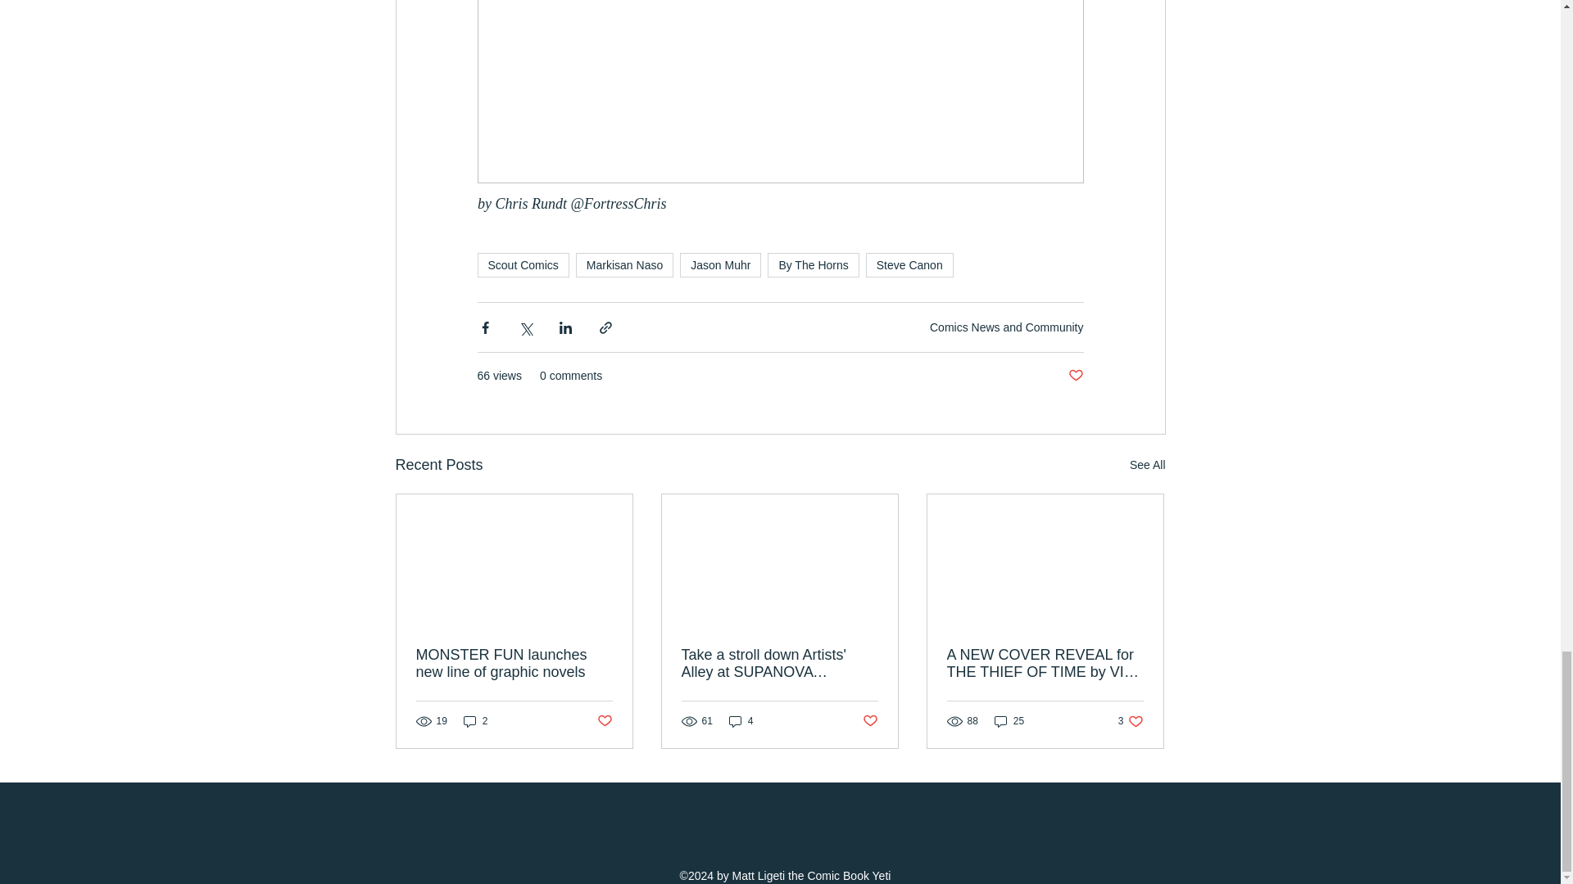 This screenshot has height=884, width=1573. What do you see at coordinates (720, 265) in the screenshot?
I see `Jason Muhr` at bounding box center [720, 265].